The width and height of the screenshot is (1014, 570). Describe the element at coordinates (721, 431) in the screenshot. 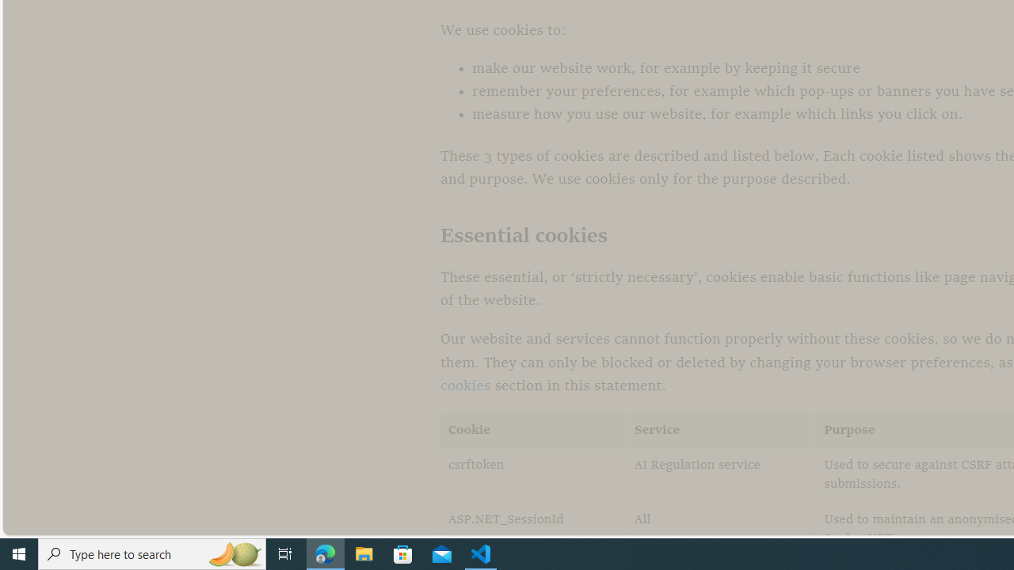

I see `Service` at that location.